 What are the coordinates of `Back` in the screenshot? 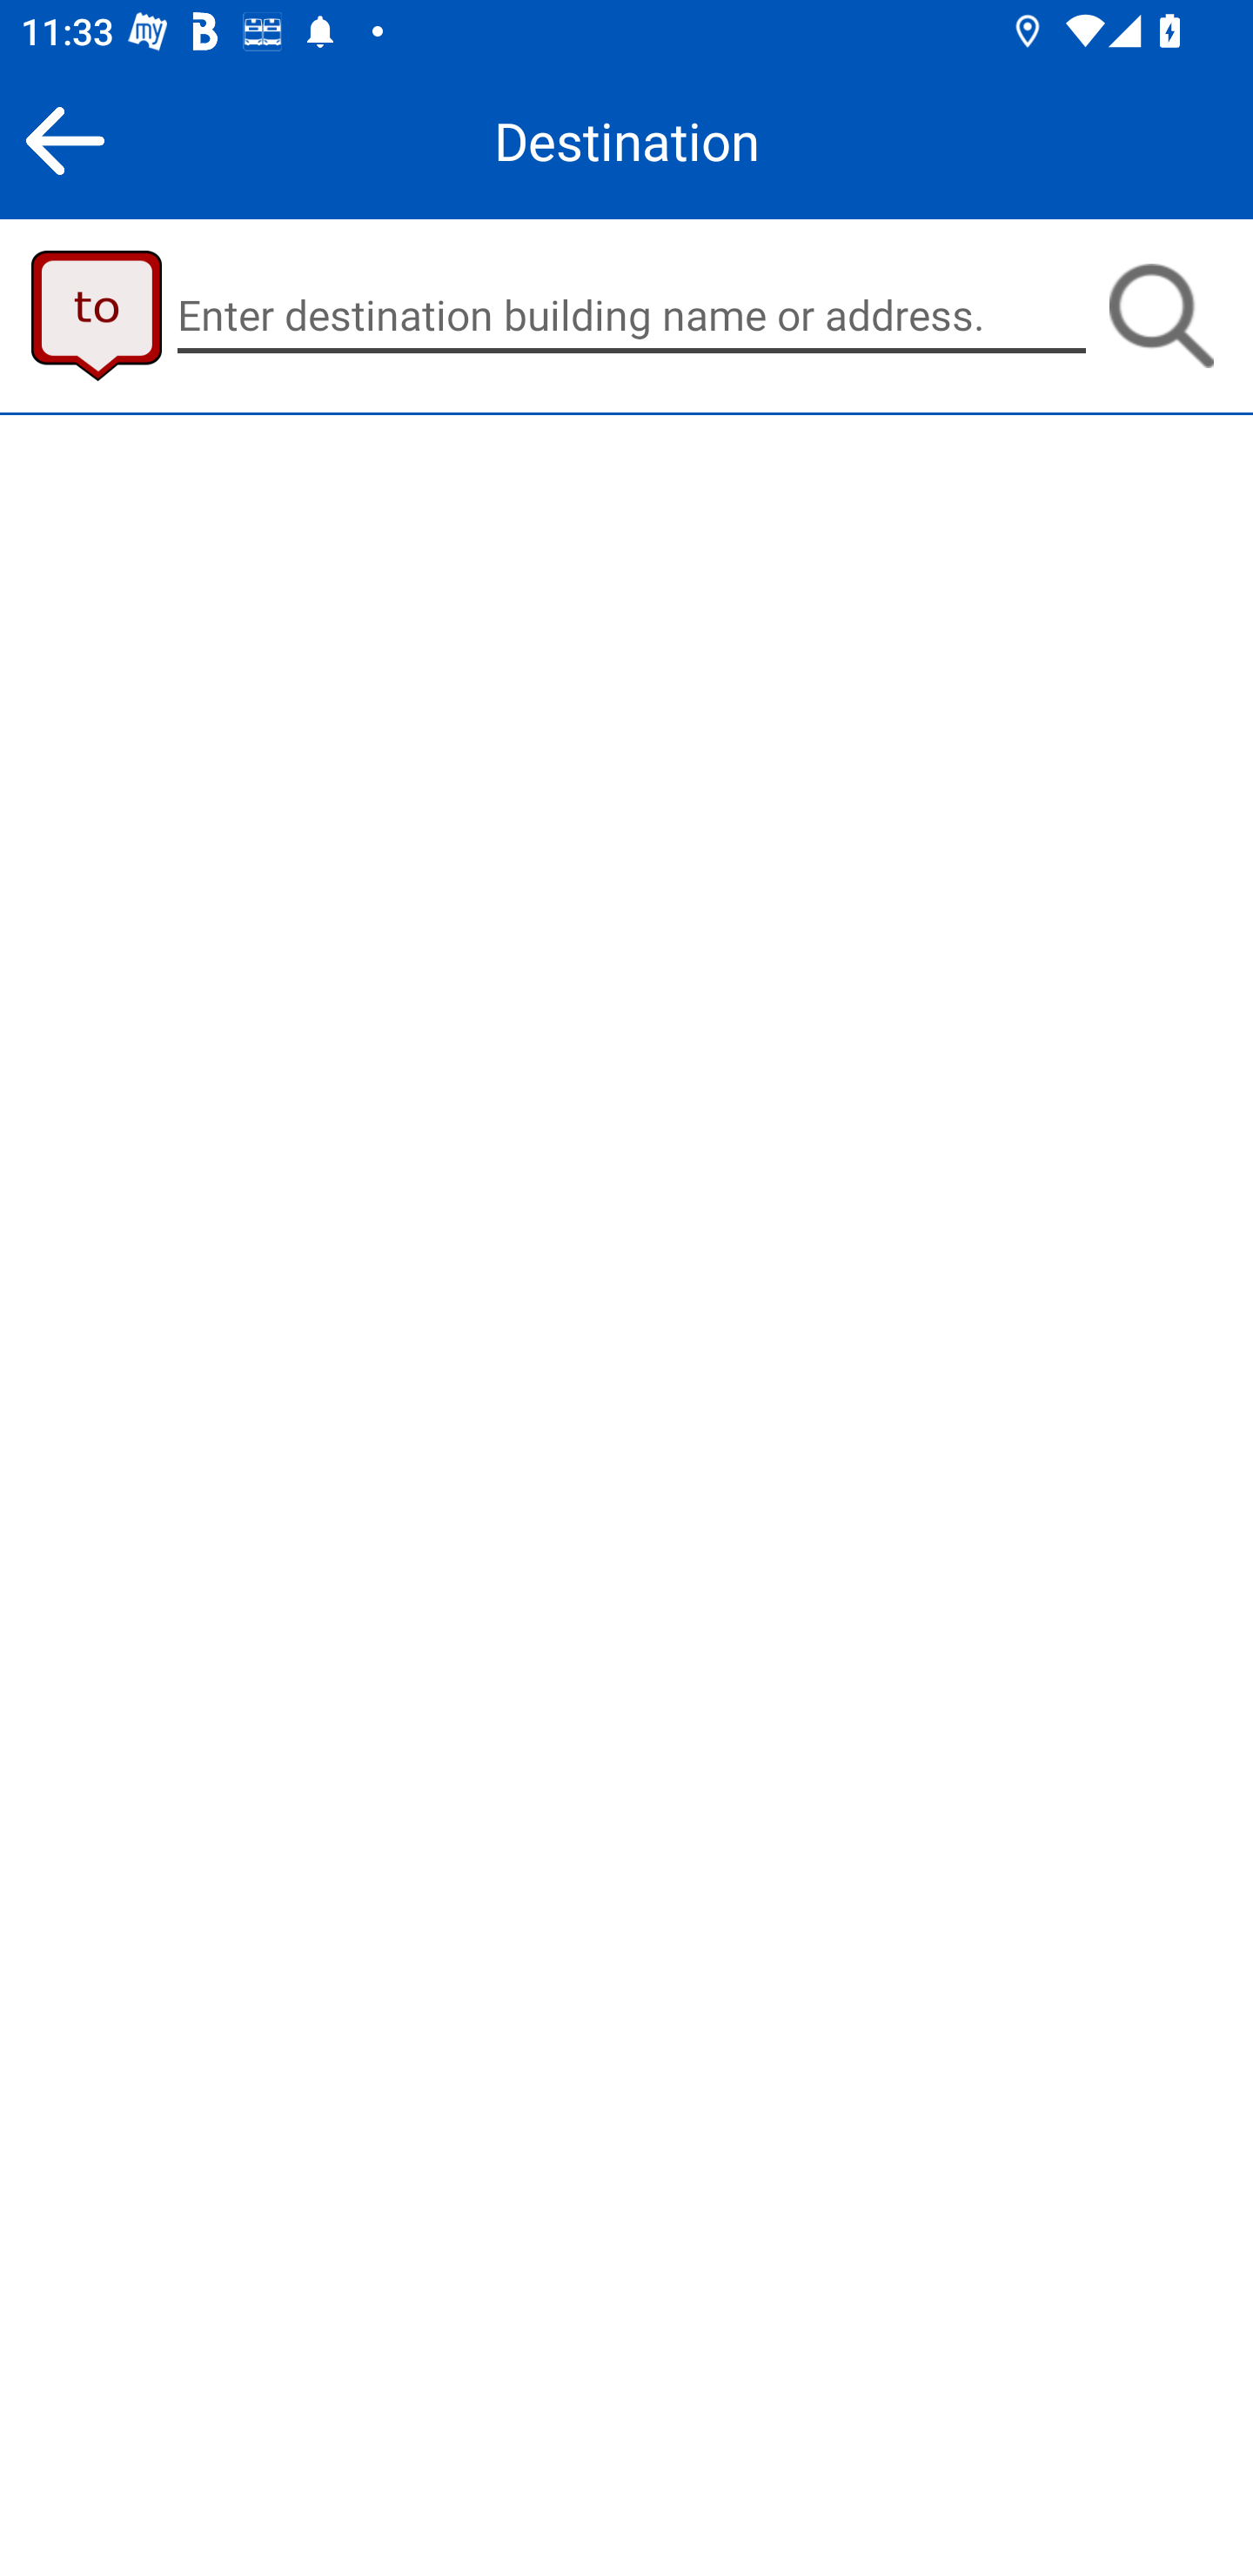 It's located at (64, 140).